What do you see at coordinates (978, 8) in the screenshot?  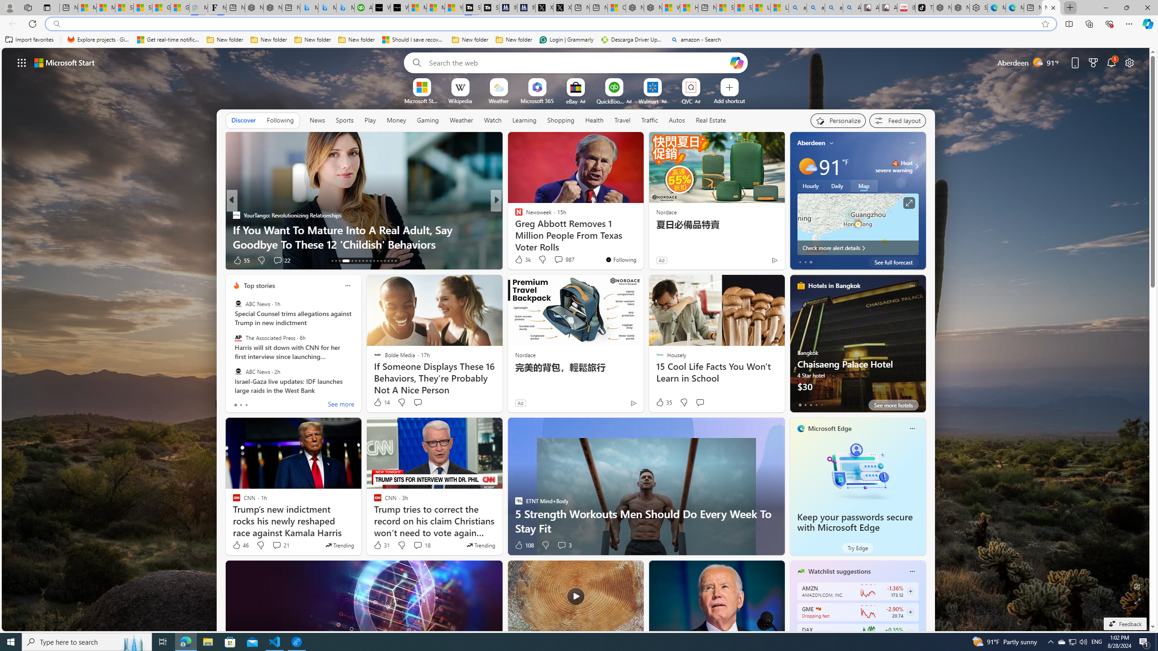 I see `Settings` at bounding box center [978, 8].